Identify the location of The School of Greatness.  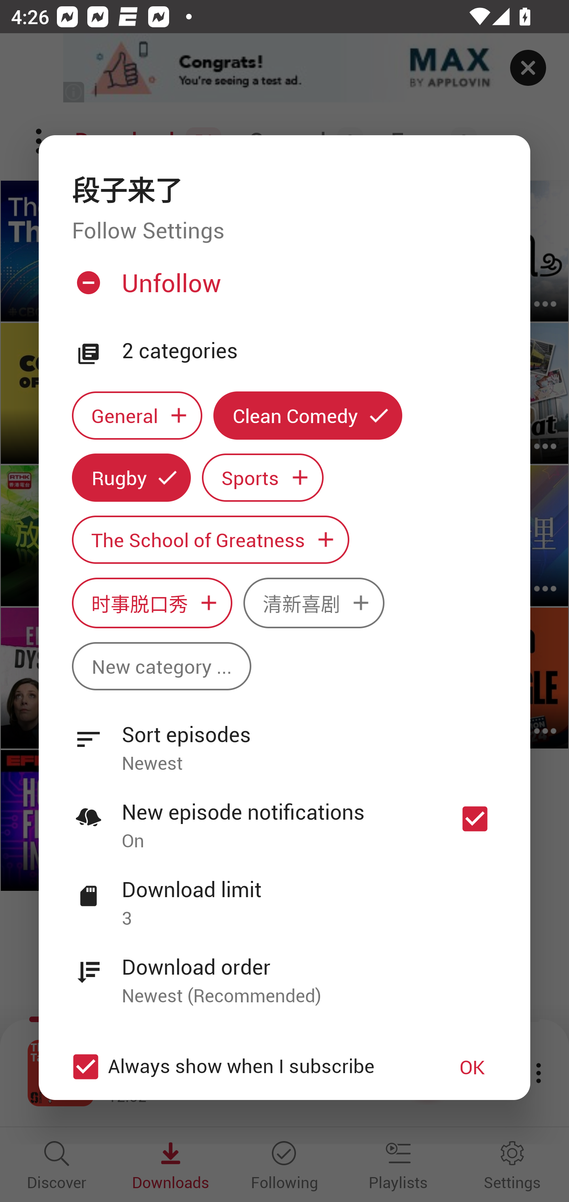
(210, 539).